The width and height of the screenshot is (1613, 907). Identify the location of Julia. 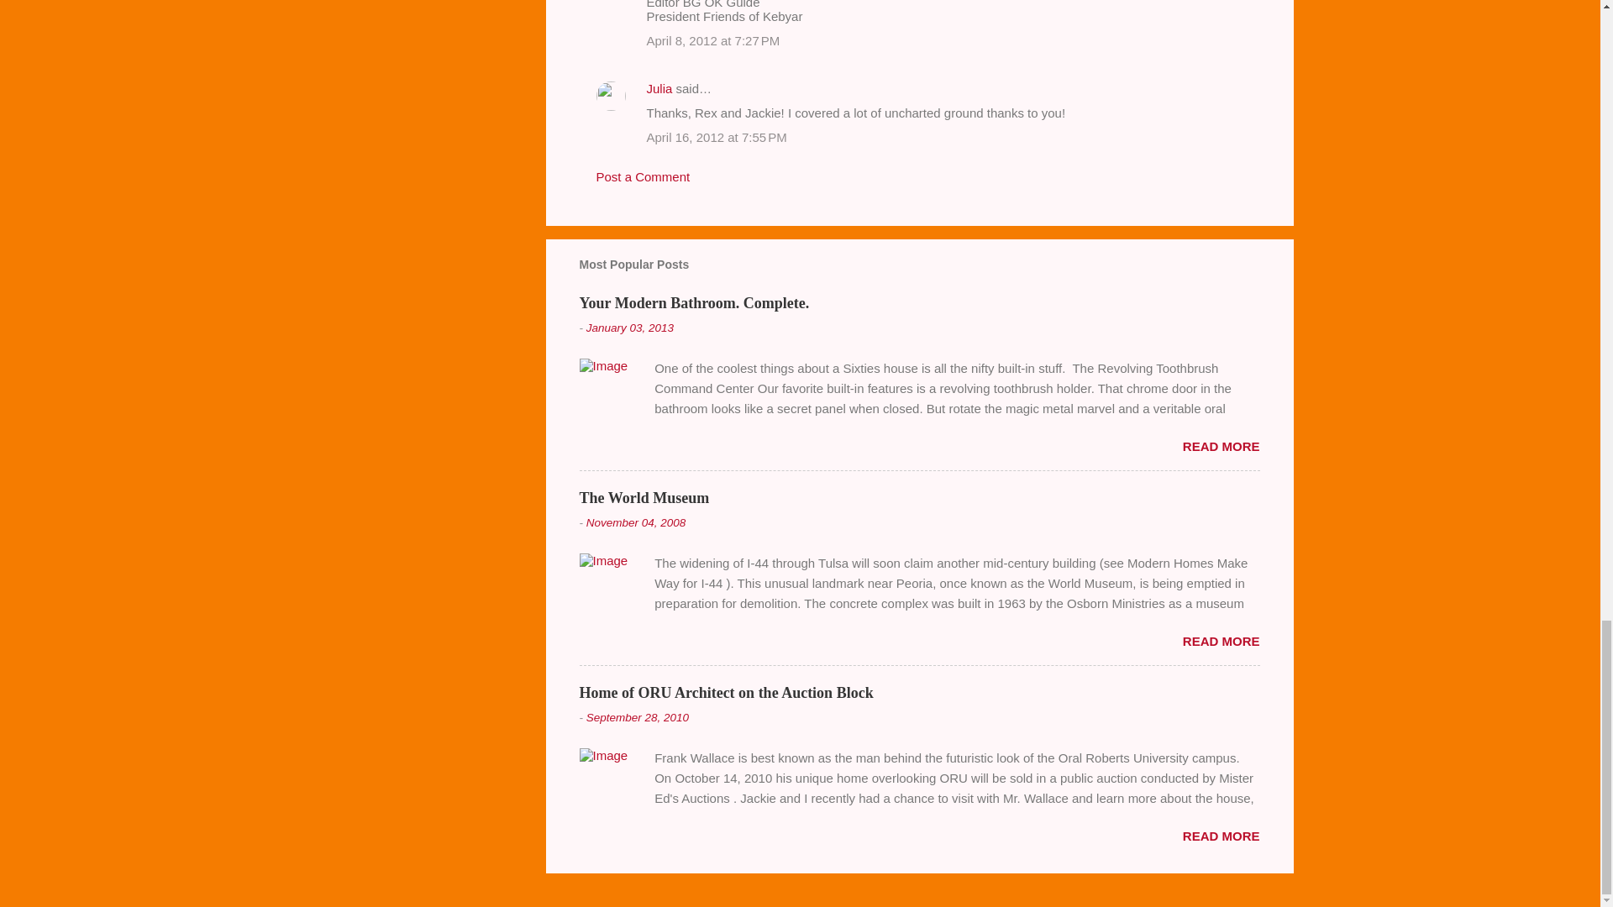
(659, 89).